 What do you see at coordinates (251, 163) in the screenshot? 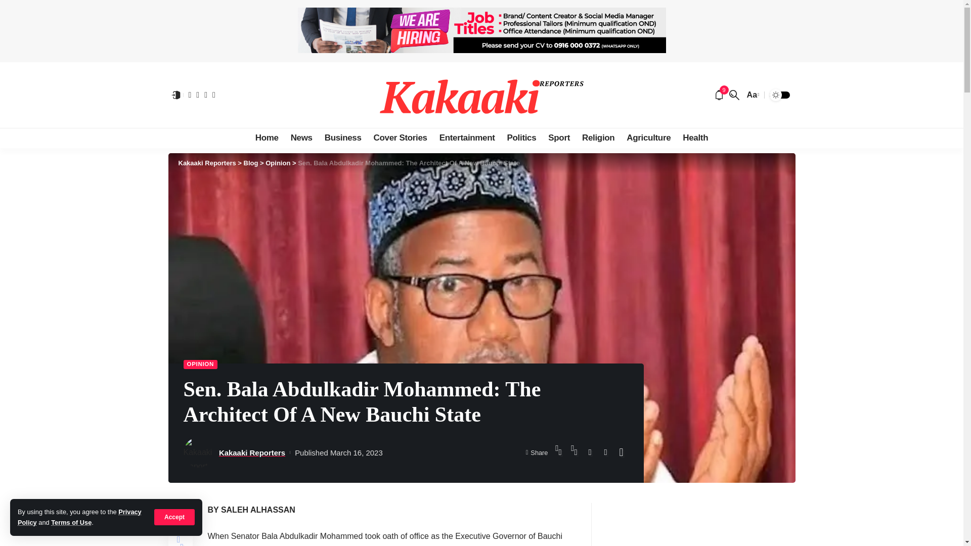
I see `Go to Blog.` at bounding box center [251, 163].